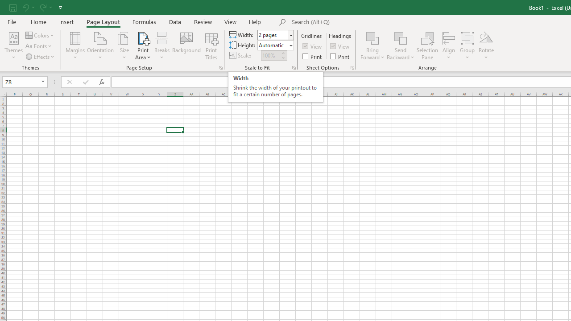 The image size is (571, 321). What do you see at coordinates (276, 35) in the screenshot?
I see `Width` at bounding box center [276, 35].